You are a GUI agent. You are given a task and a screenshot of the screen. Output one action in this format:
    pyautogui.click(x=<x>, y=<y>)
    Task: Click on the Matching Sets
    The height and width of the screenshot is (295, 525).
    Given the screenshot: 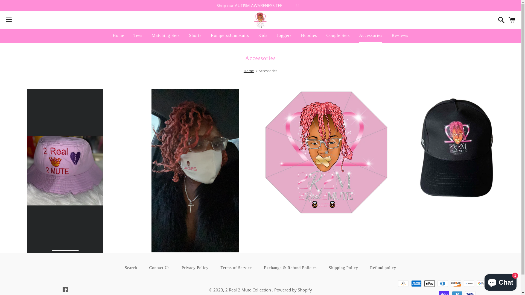 What is the action you would take?
    pyautogui.click(x=166, y=36)
    